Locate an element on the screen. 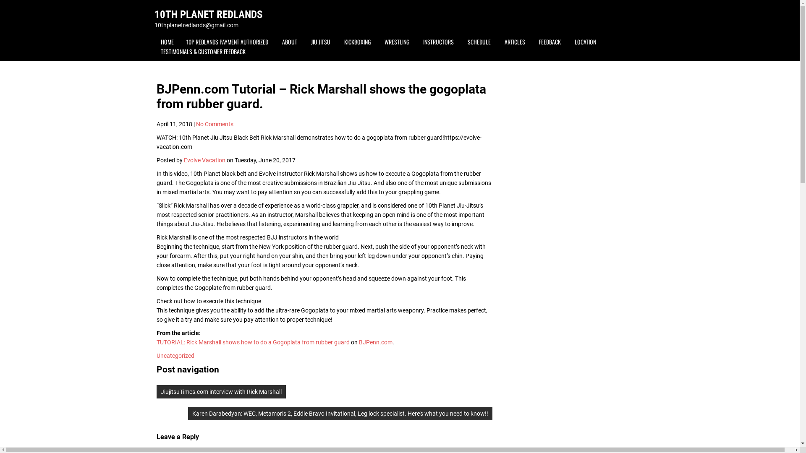 Image resolution: width=806 pixels, height=453 pixels. BJPenn.com is located at coordinates (375, 342).